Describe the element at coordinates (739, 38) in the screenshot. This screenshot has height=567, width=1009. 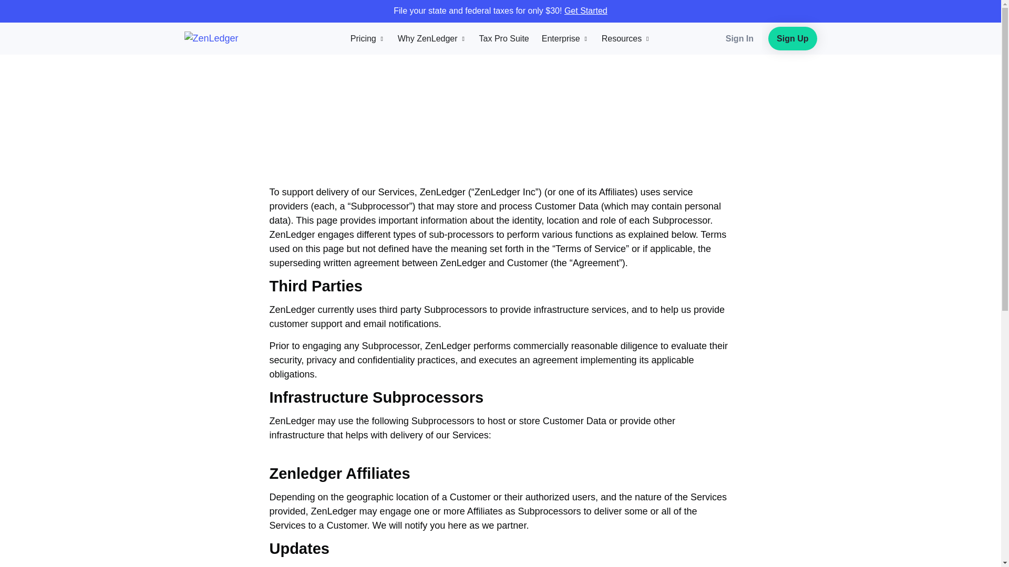
I see `Sign In` at that location.